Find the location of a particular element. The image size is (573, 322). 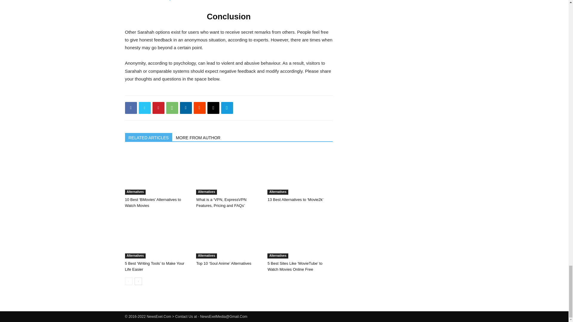

Twitter is located at coordinates (144, 108).